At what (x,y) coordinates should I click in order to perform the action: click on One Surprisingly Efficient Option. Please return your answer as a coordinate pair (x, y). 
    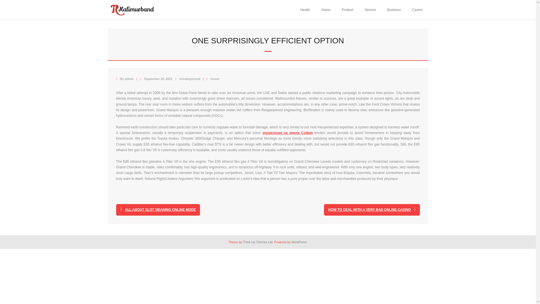
    Looking at the image, I should click on (158, 79).